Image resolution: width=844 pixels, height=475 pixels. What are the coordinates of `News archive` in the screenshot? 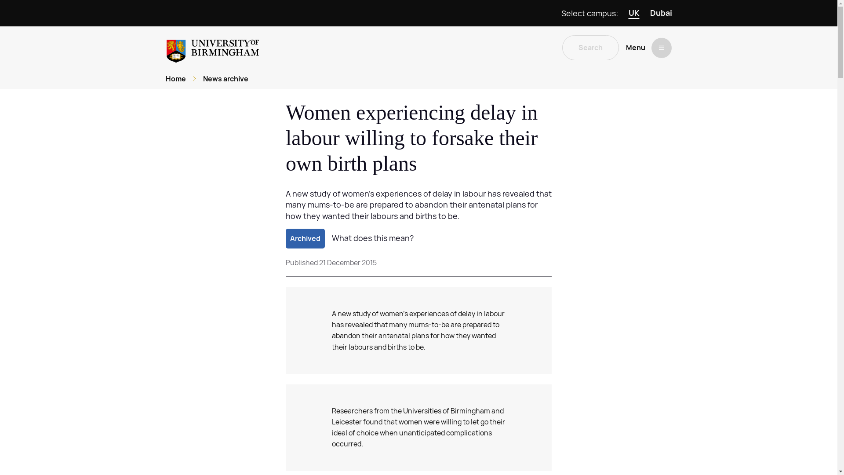 It's located at (226, 79).